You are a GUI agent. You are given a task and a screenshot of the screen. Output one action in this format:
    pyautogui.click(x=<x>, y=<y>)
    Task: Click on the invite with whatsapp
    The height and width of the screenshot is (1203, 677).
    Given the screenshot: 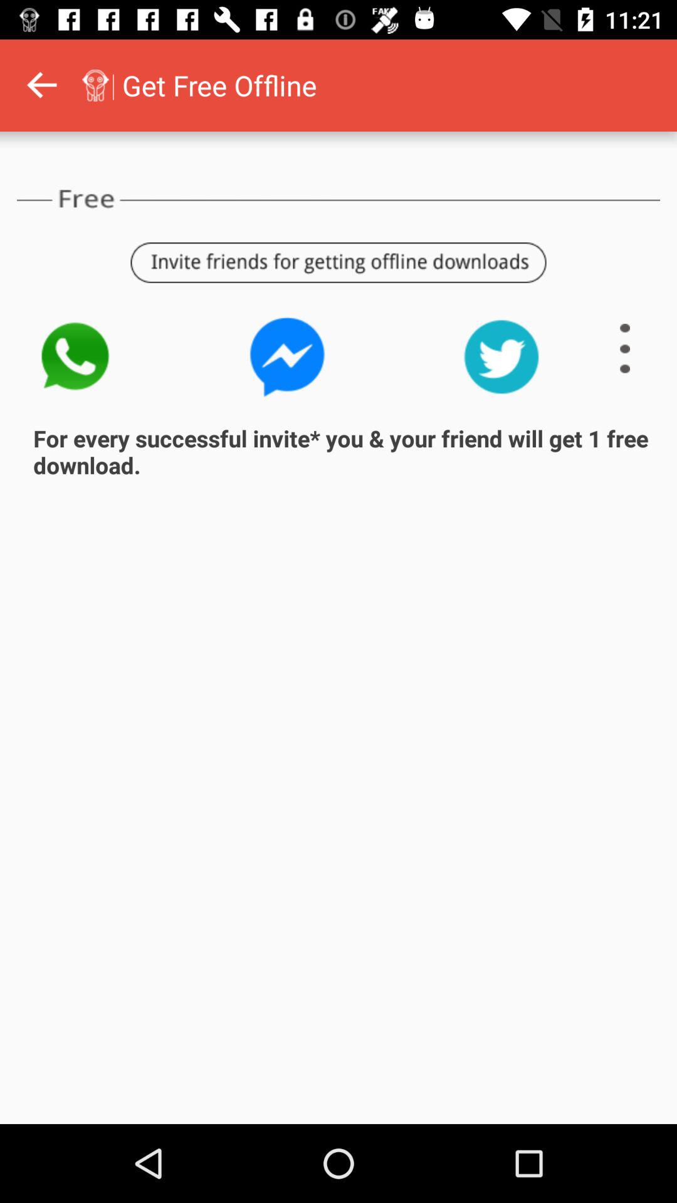 What is the action you would take?
    pyautogui.click(x=288, y=357)
    